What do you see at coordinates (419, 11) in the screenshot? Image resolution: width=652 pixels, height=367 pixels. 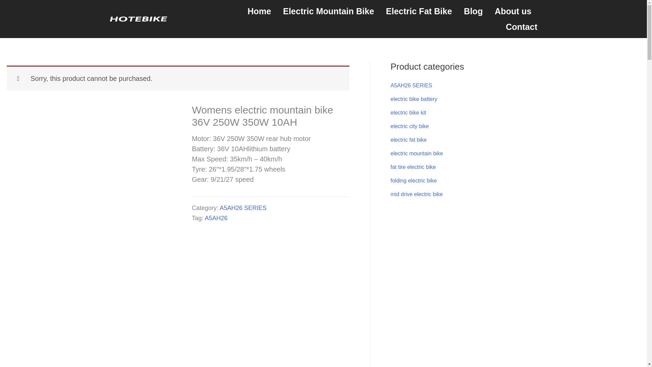 I see `Electric Fat Bike` at bounding box center [419, 11].